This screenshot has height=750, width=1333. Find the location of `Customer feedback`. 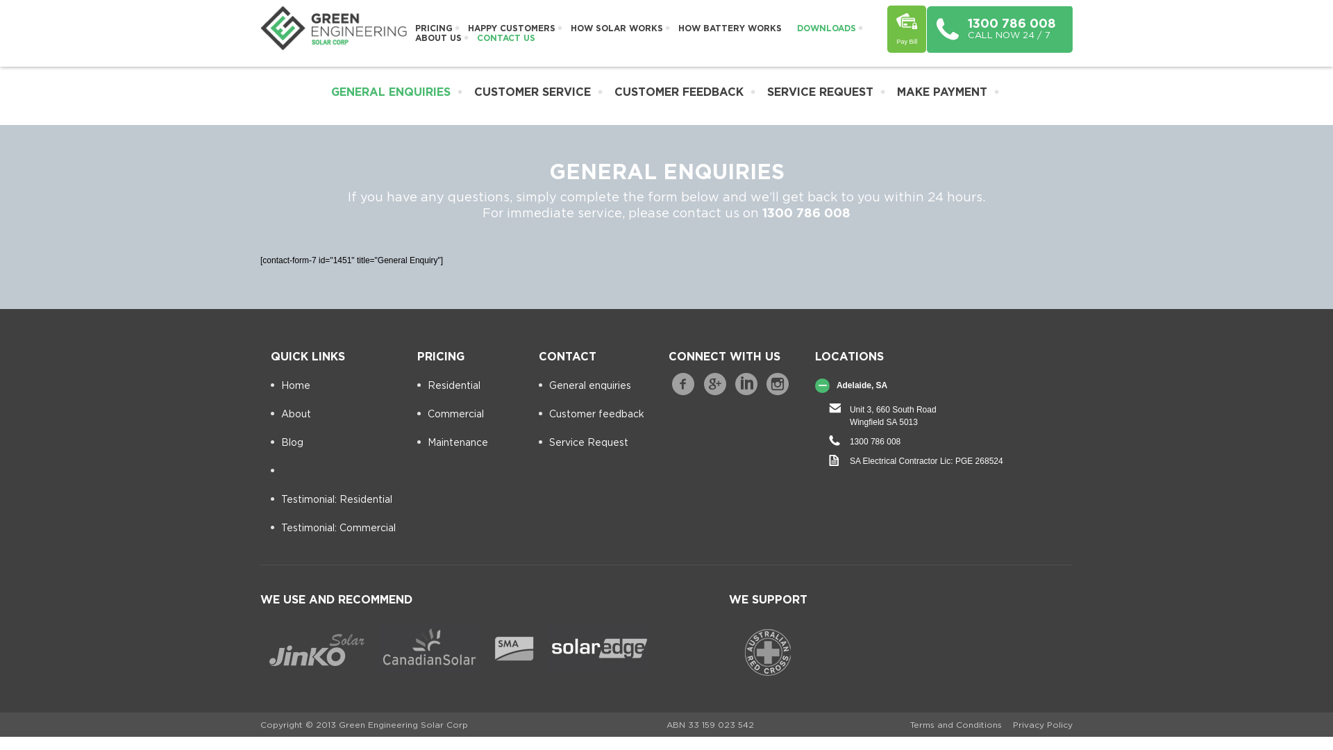

Customer feedback is located at coordinates (592, 414).